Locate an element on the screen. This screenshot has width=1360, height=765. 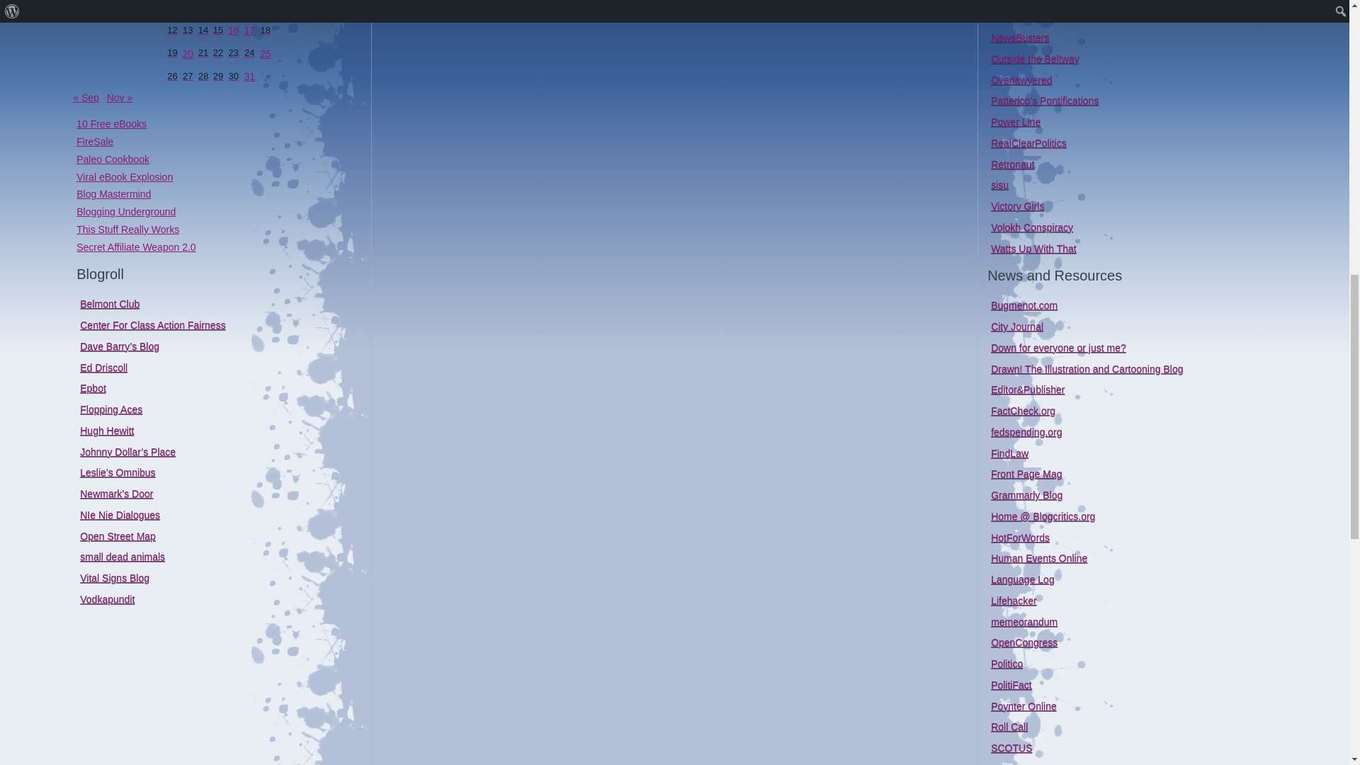
Viral eBook Explosion is located at coordinates (124, 177).